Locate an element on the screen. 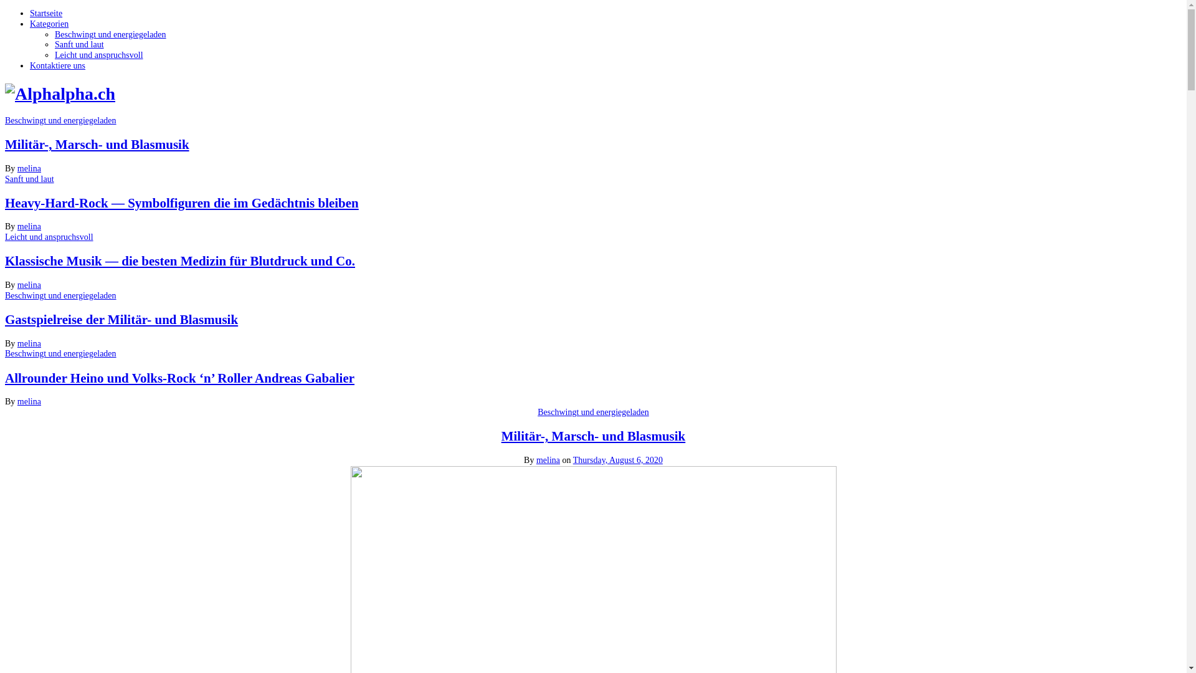  Startseite is located at coordinates (46, 14).